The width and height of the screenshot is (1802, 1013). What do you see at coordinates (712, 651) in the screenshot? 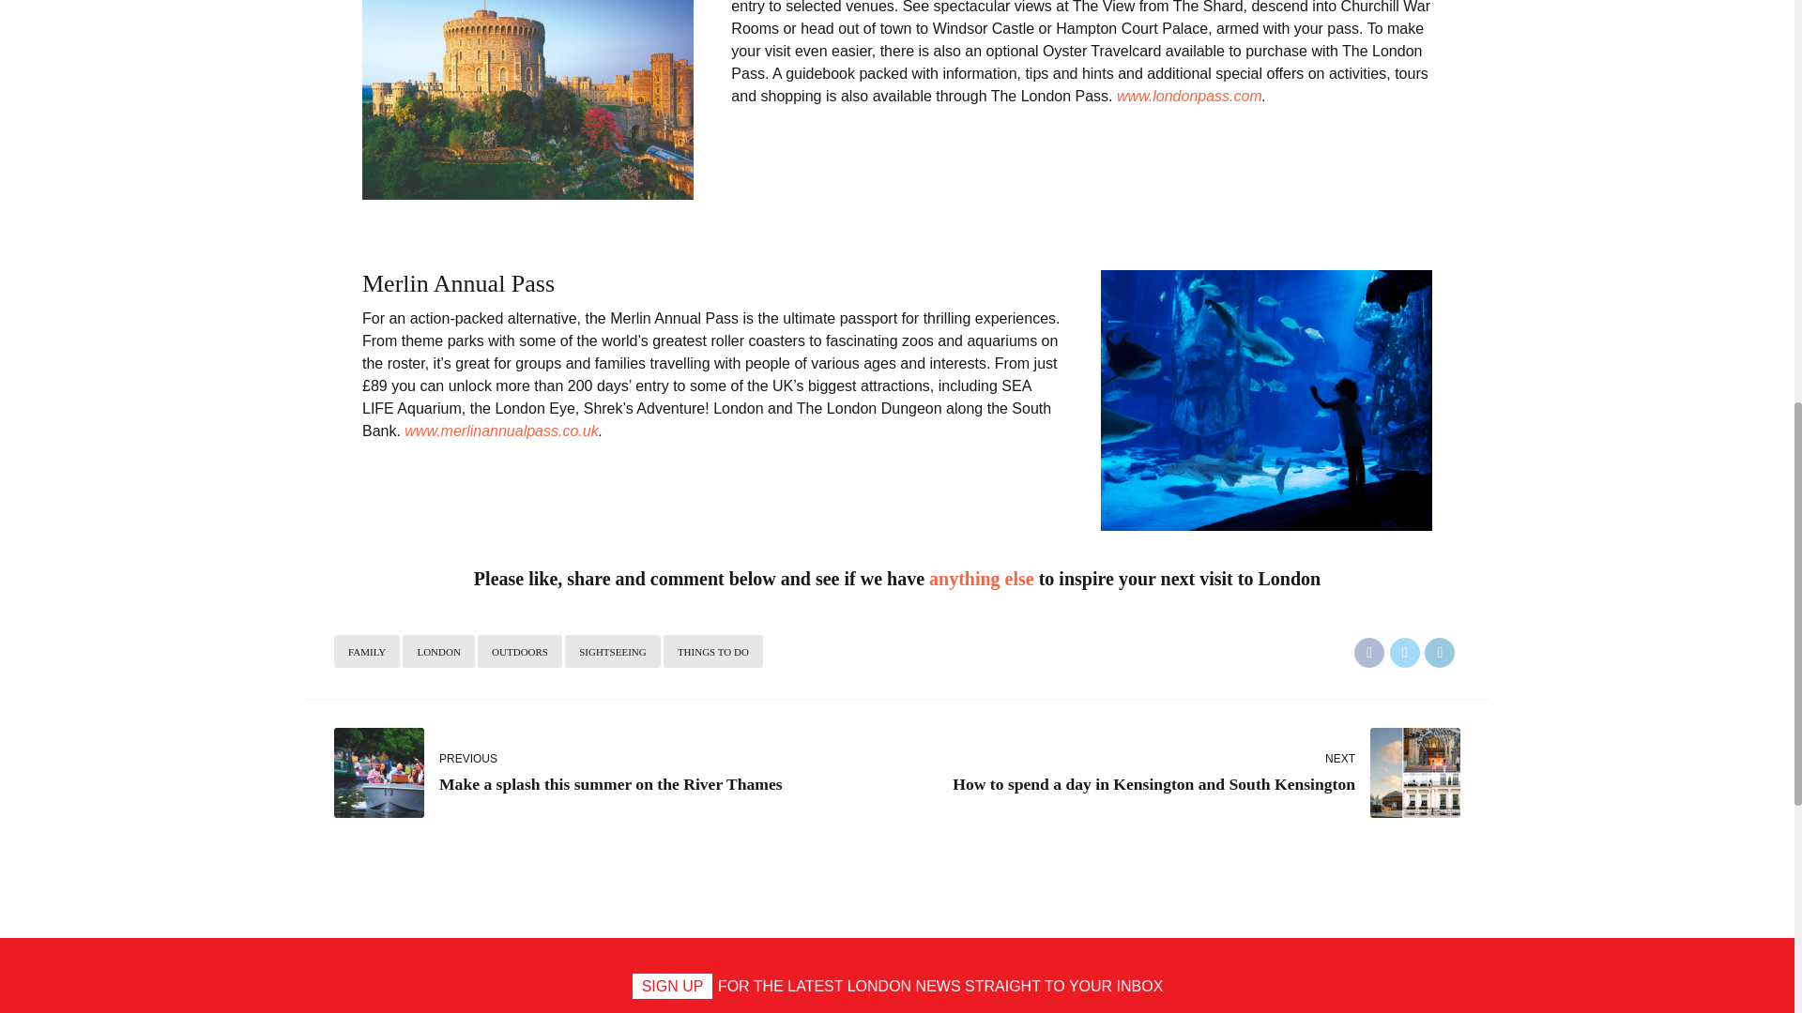
I see `OUTDOORS` at bounding box center [712, 651].